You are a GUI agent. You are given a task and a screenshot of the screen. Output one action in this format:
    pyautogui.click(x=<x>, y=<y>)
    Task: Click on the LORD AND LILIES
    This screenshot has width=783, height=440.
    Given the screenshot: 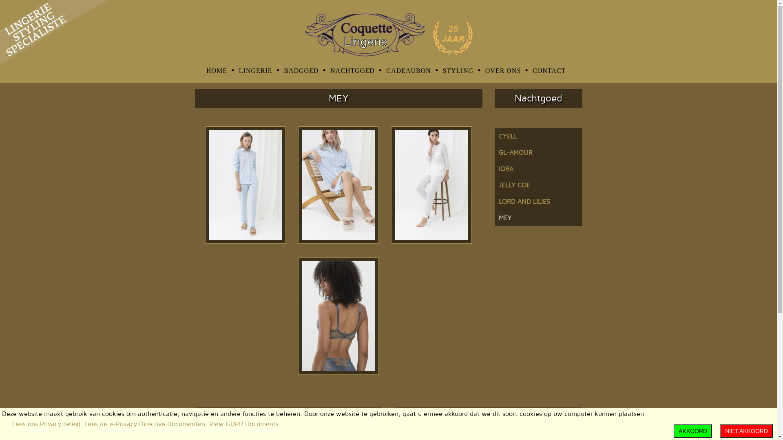 What is the action you would take?
    pyautogui.click(x=538, y=202)
    